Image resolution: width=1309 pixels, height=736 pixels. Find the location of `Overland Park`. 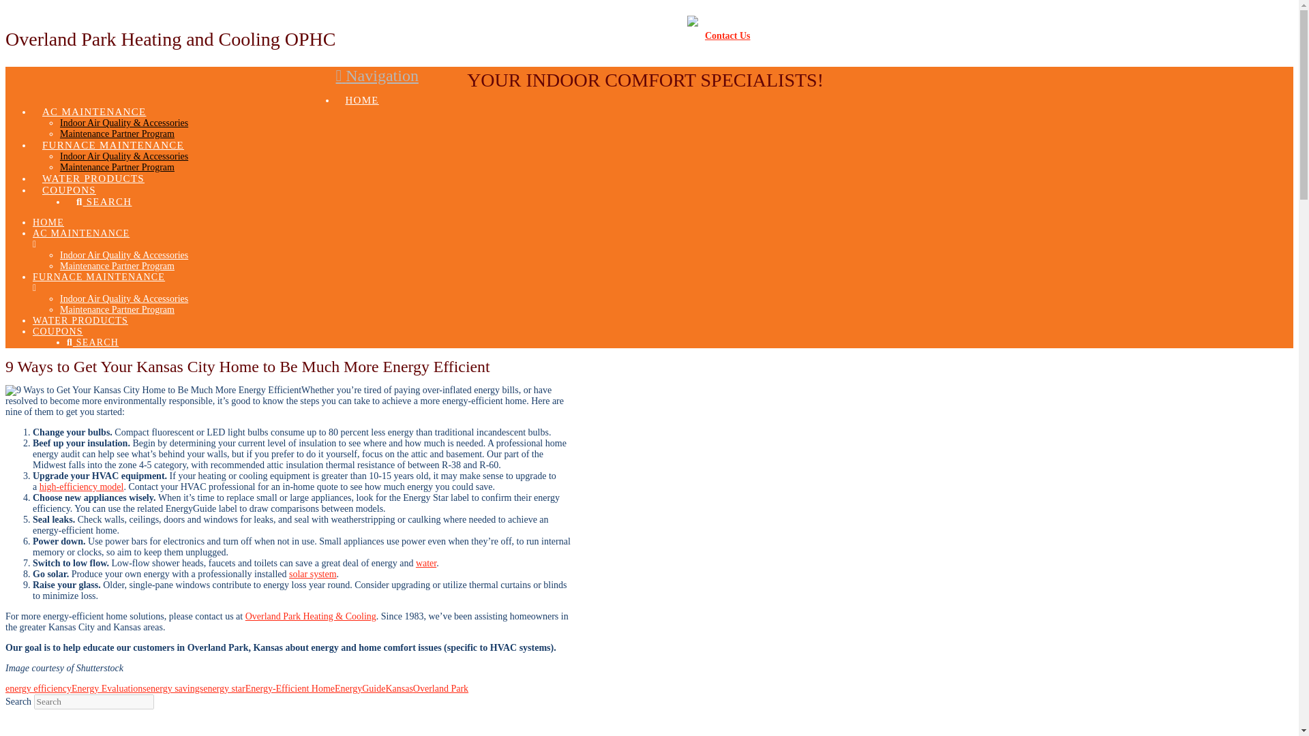

Overland Park is located at coordinates (440, 688).